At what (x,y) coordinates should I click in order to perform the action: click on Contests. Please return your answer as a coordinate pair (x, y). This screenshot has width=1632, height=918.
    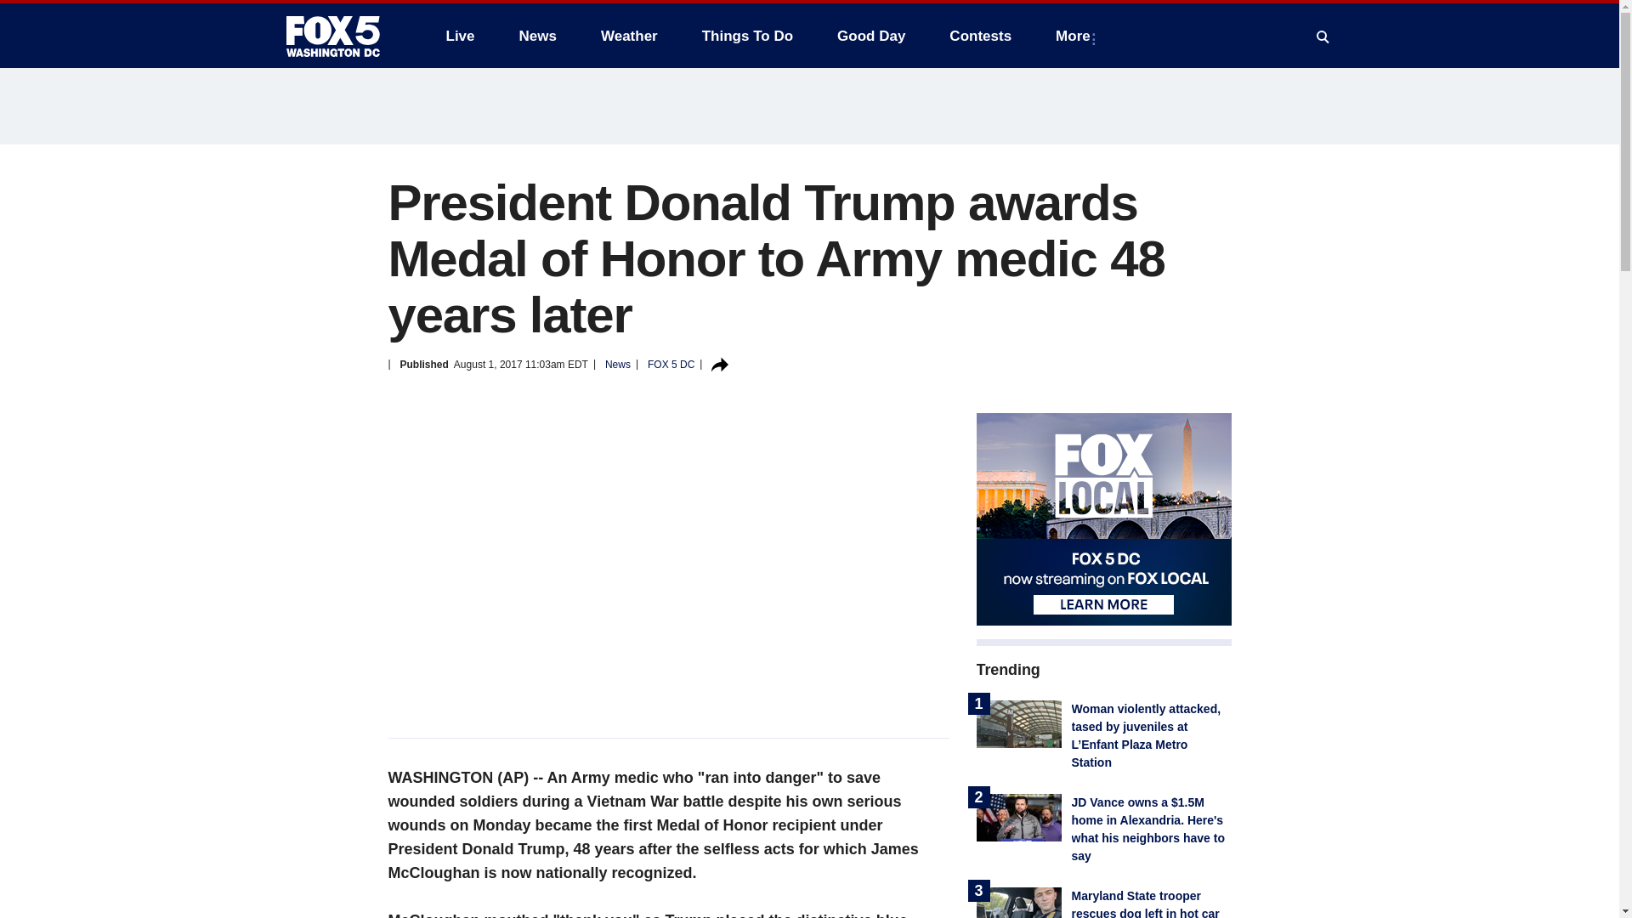
    Looking at the image, I should click on (979, 36).